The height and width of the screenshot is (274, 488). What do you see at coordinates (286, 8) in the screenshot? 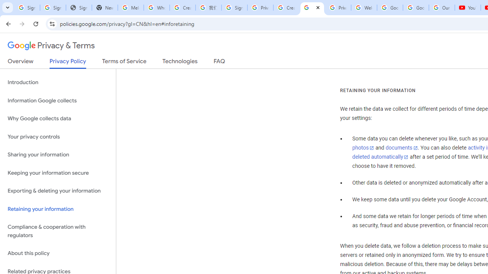
I see `Create your Google Account` at bounding box center [286, 8].